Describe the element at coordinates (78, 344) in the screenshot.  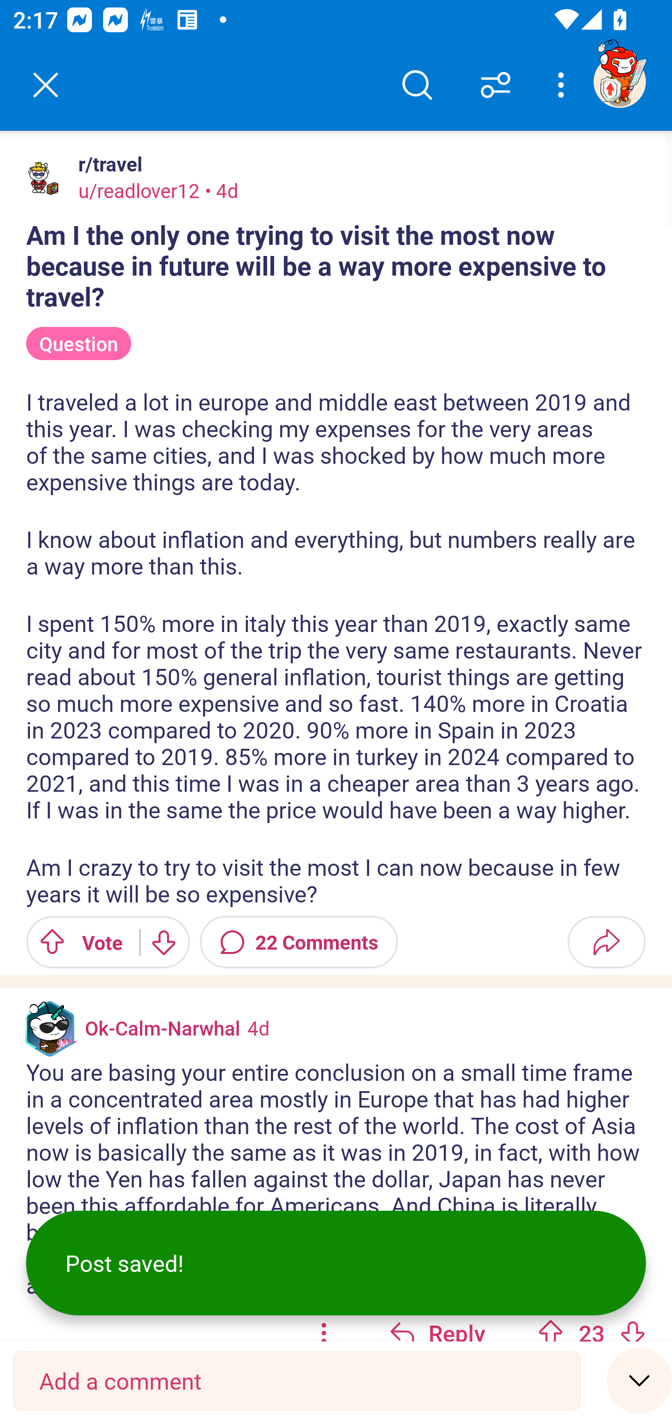
I see `Question` at that location.